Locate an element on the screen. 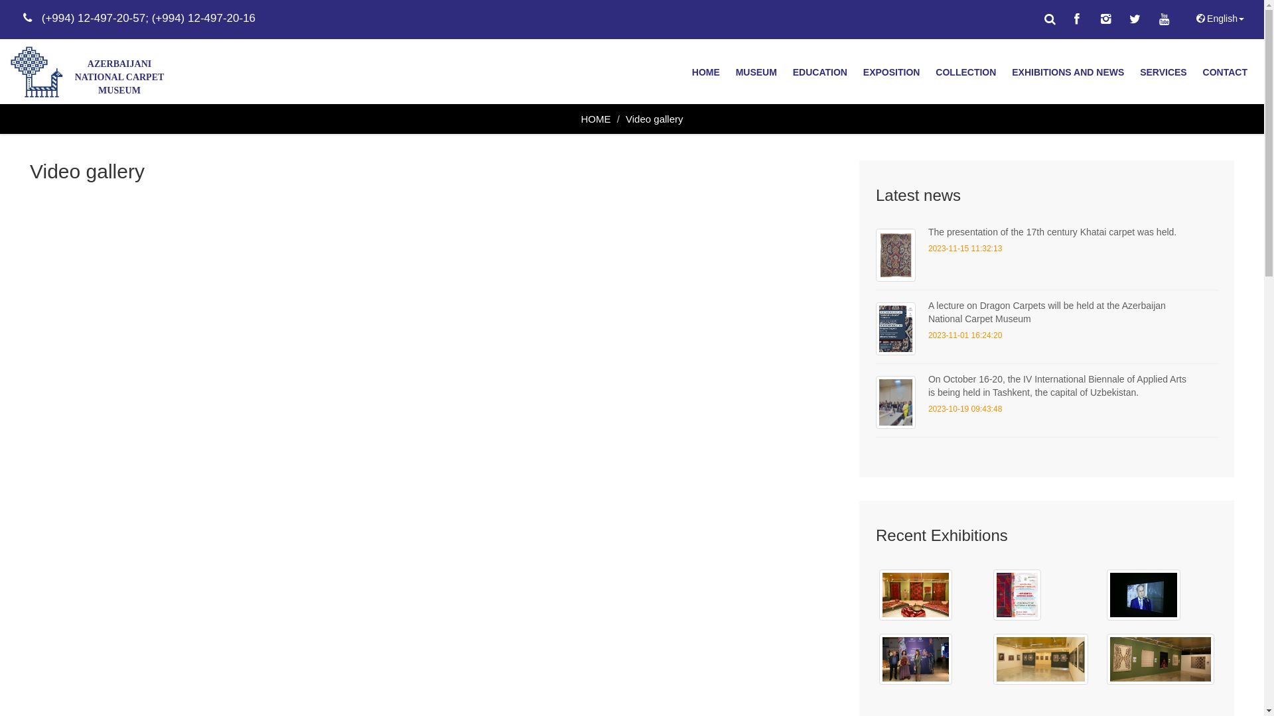 This screenshot has width=1274, height=716. Video gallery is located at coordinates (654, 119).